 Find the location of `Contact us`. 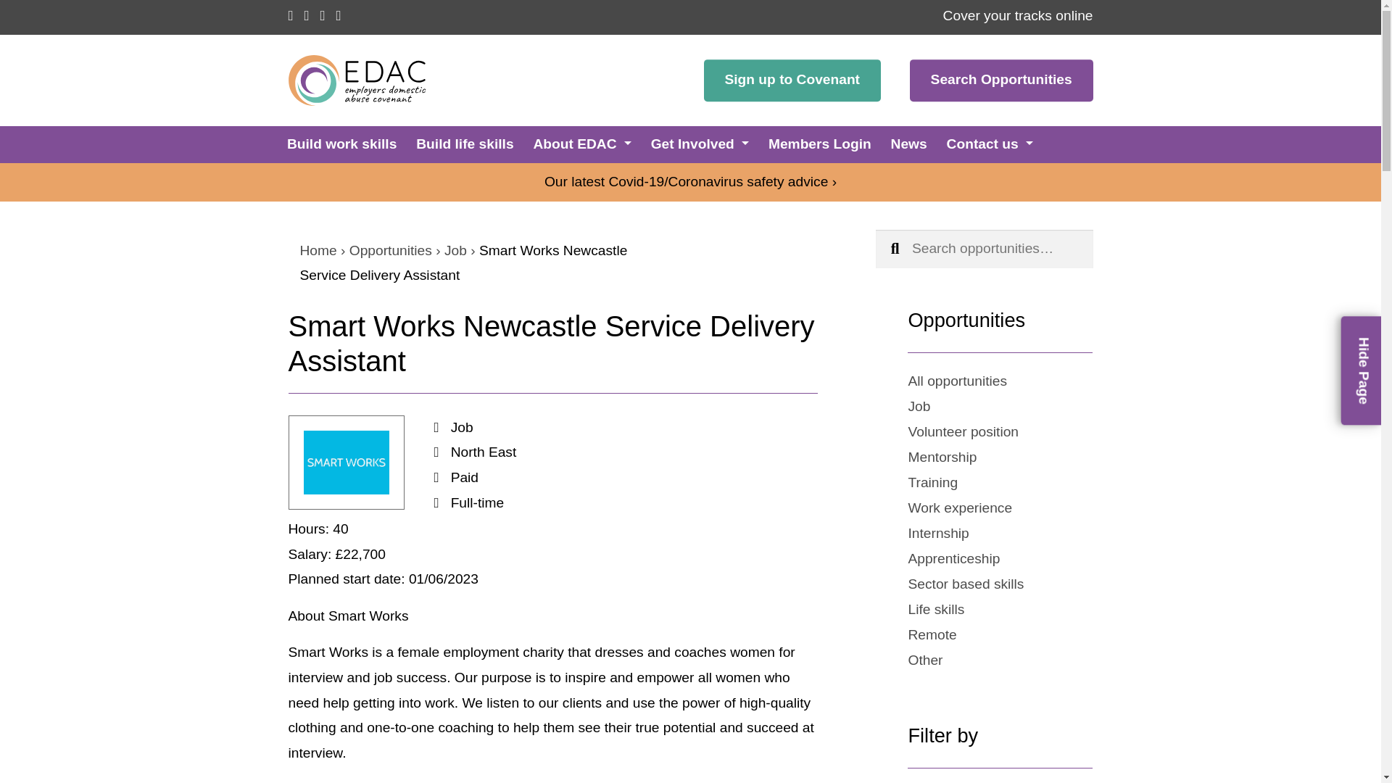

Contact us is located at coordinates (989, 144).